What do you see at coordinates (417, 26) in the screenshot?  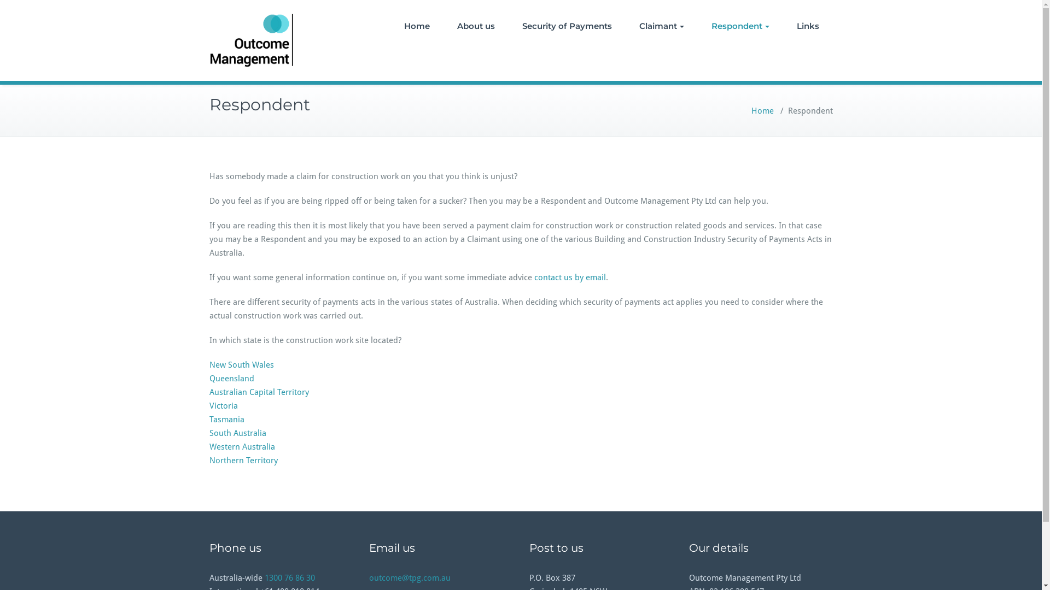 I see `Home` at bounding box center [417, 26].